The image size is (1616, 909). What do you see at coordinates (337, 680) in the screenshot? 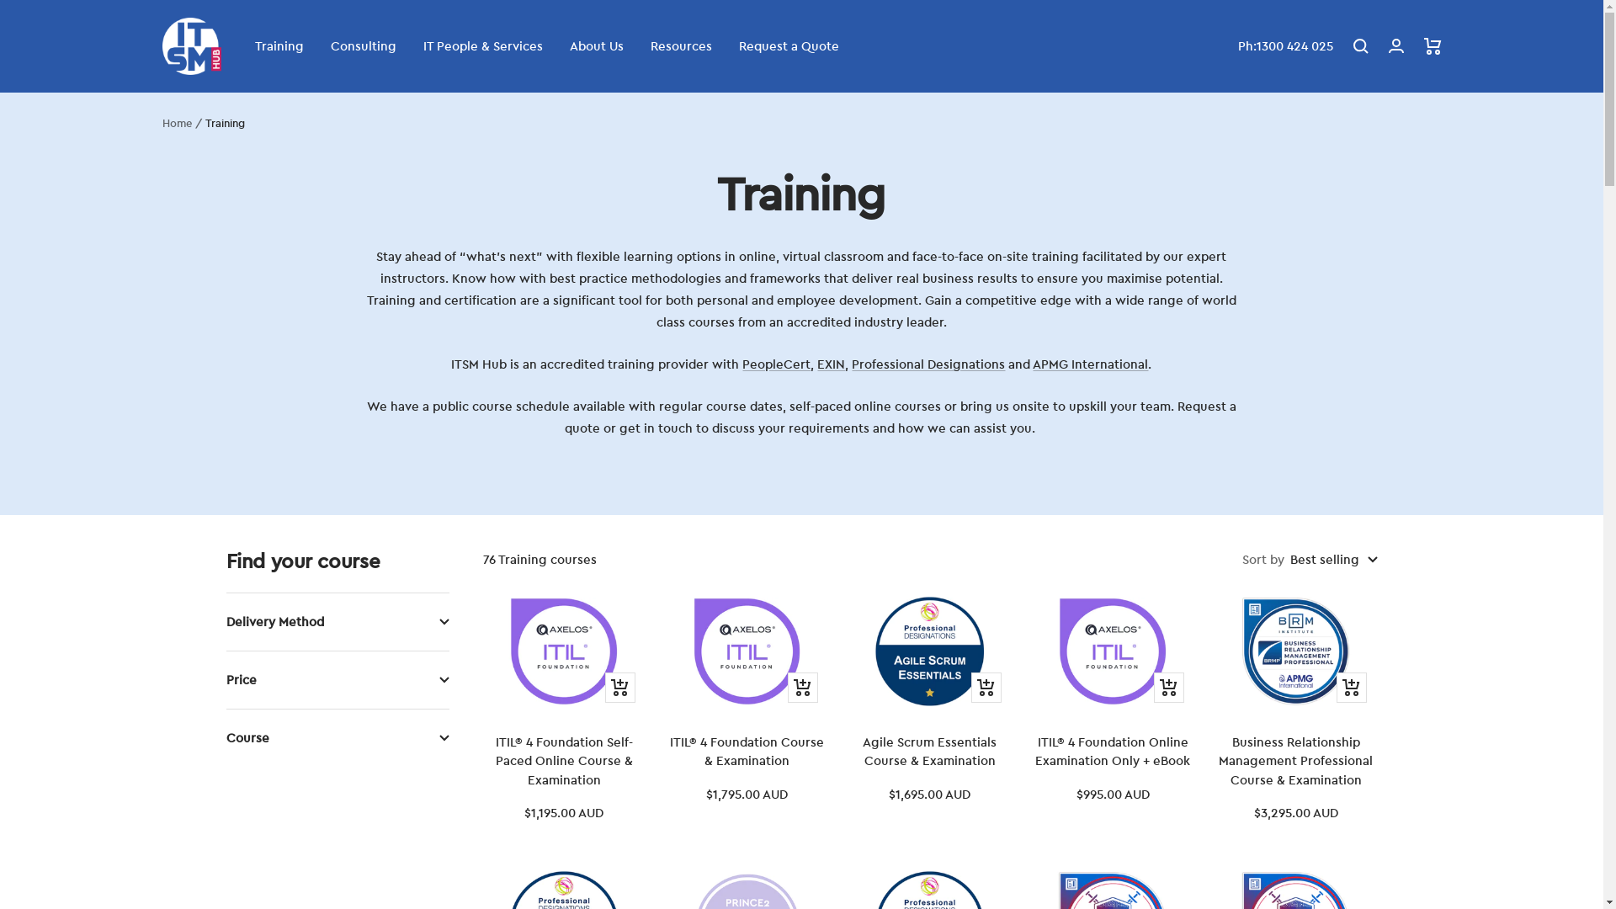
I see `Price` at bounding box center [337, 680].